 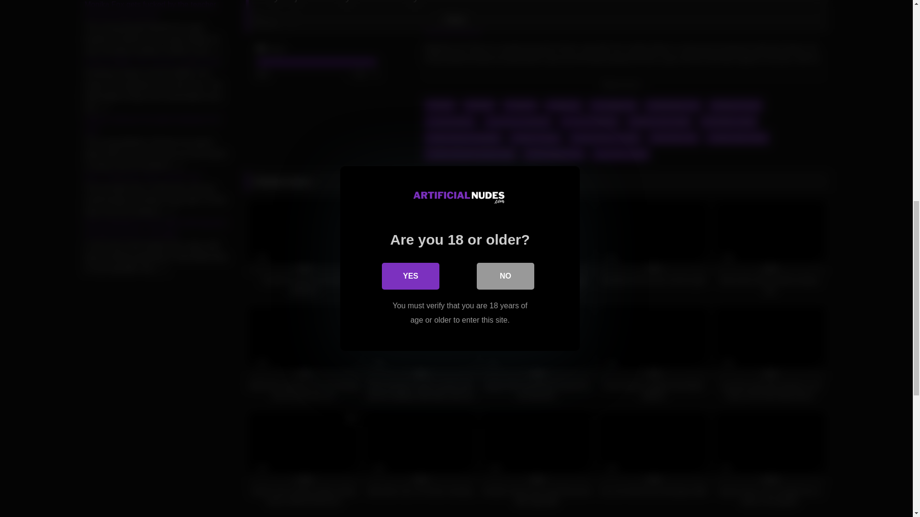 What do you see at coordinates (452, 24) in the screenshot?
I see `About` at bounding box center [452, 24].